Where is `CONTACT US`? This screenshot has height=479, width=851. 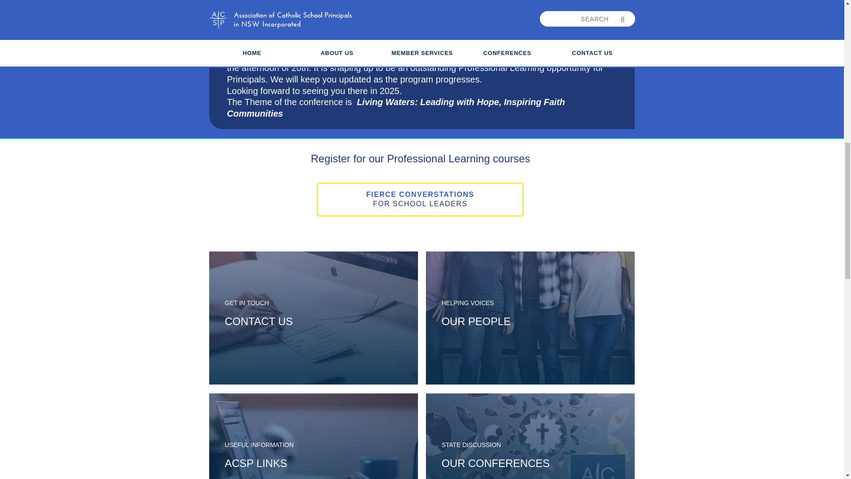 CONTACT US is located at coordinates (256, 463).